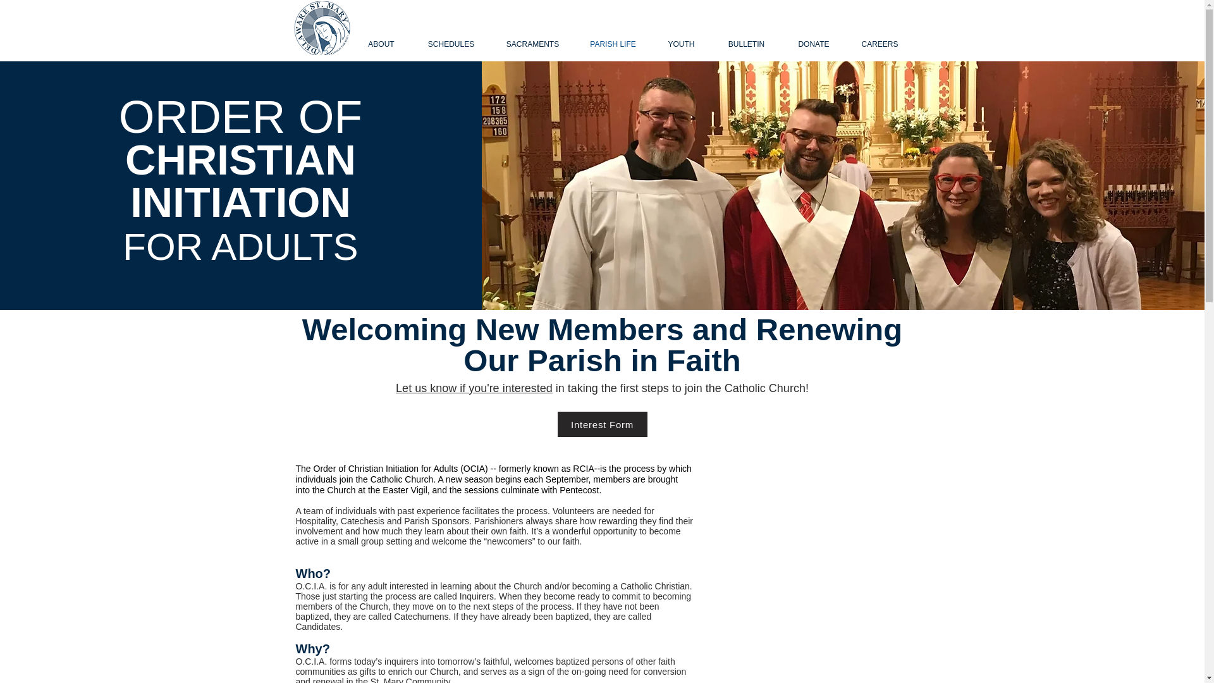 This screenshot has width=1214, height=683. What do you see at coordinates (381, 44) in the screenshot?
I see `ABOUT` at bounding box center [381, 44].